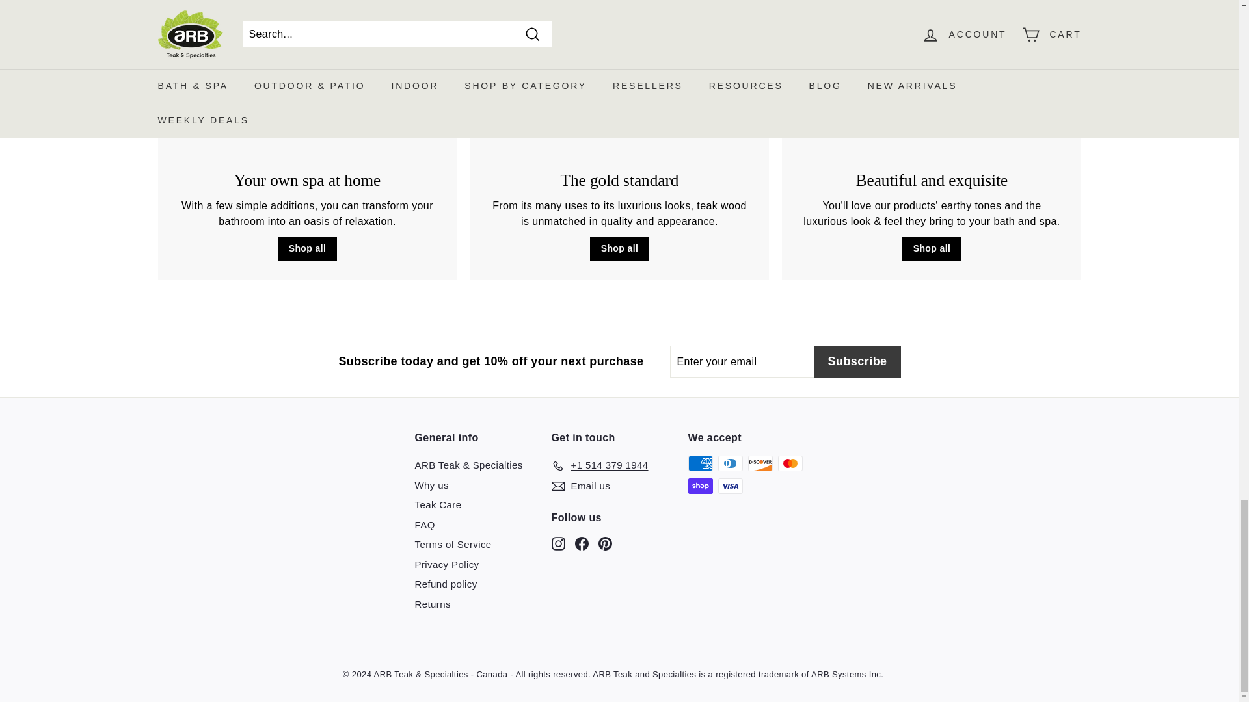  What do you see at coordinates (790, 463) in the screenshot?
I see `Mastercard` at bounding box center [790, 463].